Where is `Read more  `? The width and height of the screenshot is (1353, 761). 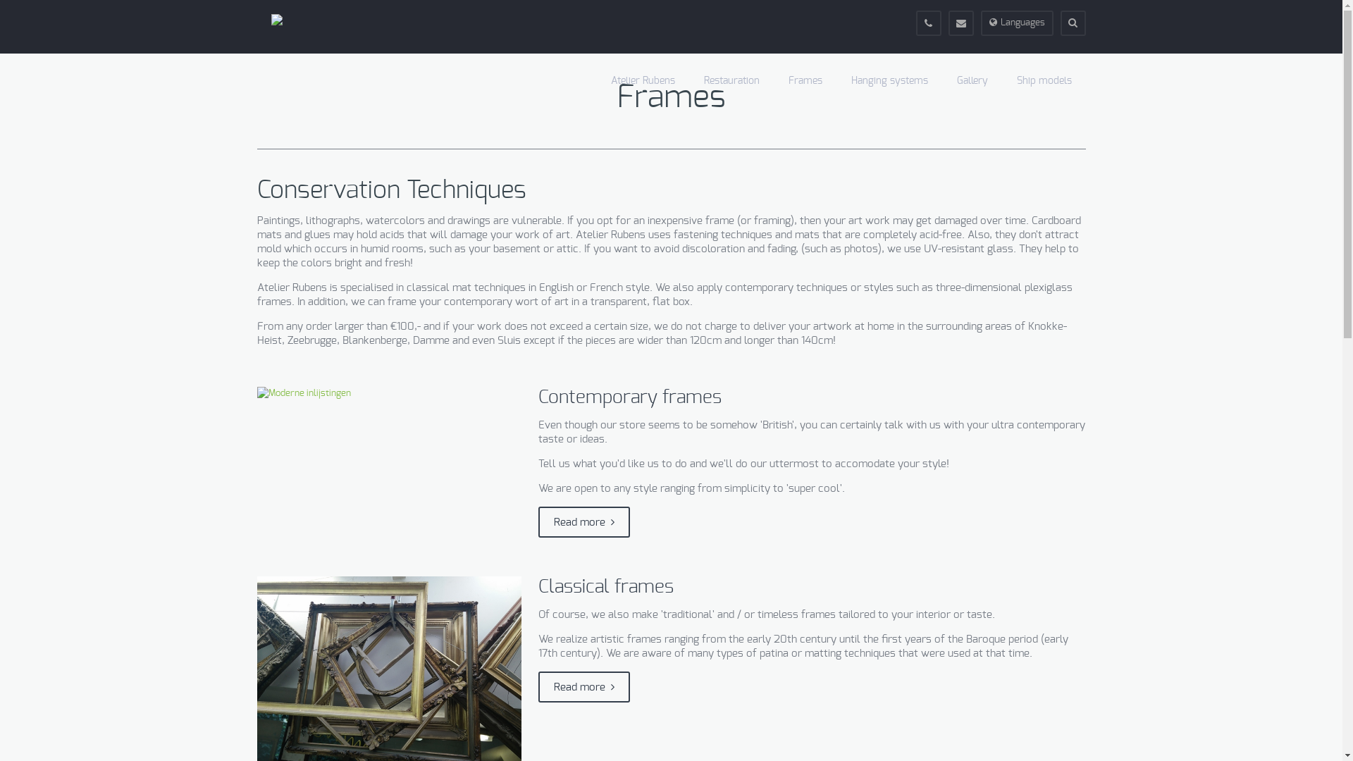
Read more   is located at coordinates (584, 687).